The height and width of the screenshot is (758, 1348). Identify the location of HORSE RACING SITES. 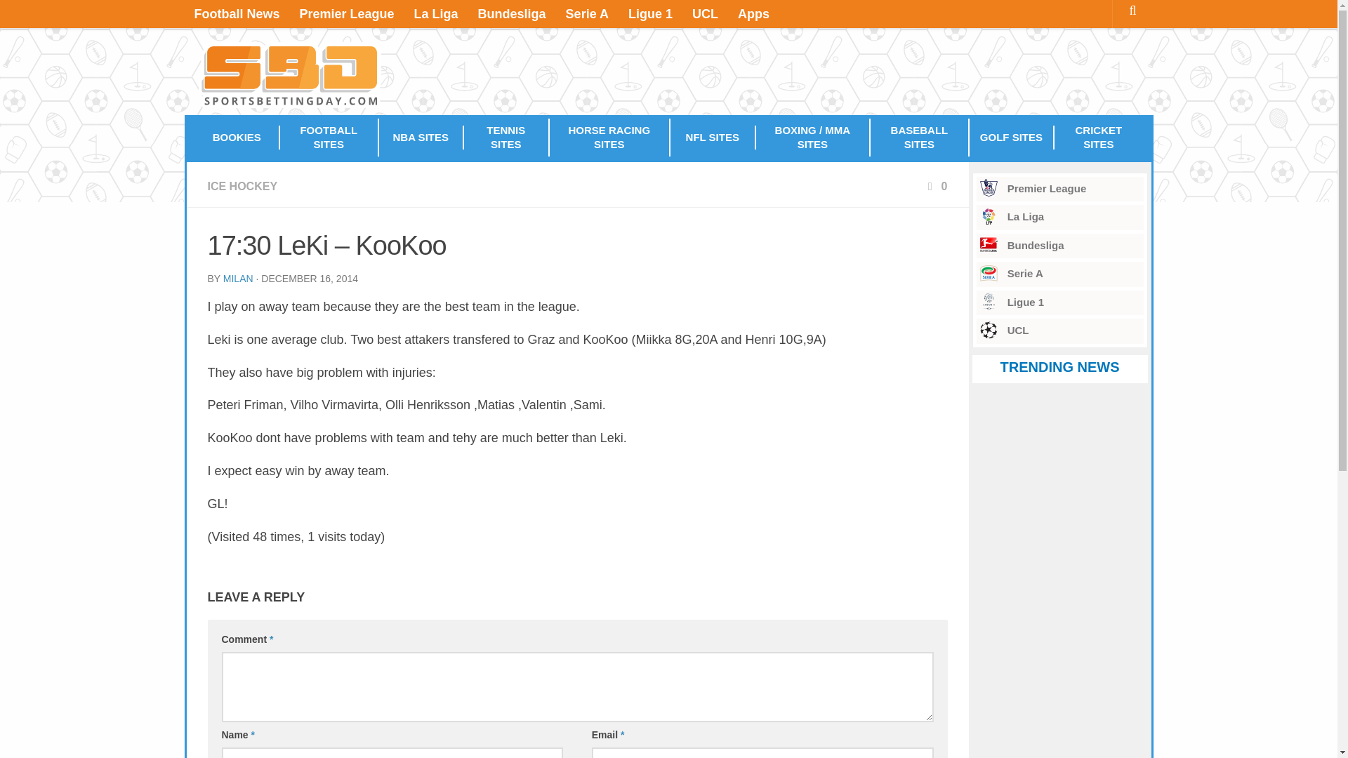
(609, 137).